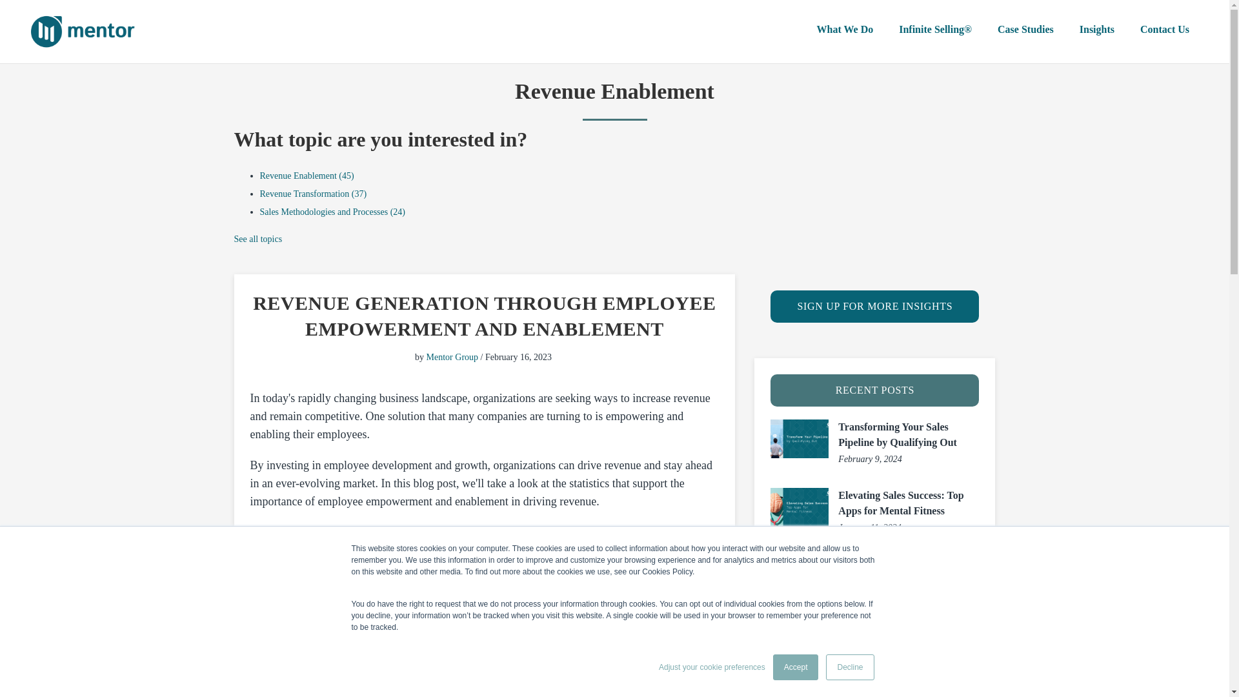  Describe the element at coordinates (712, 667) in the screenshot. I see `Adjust your cookie preferences` at that location.